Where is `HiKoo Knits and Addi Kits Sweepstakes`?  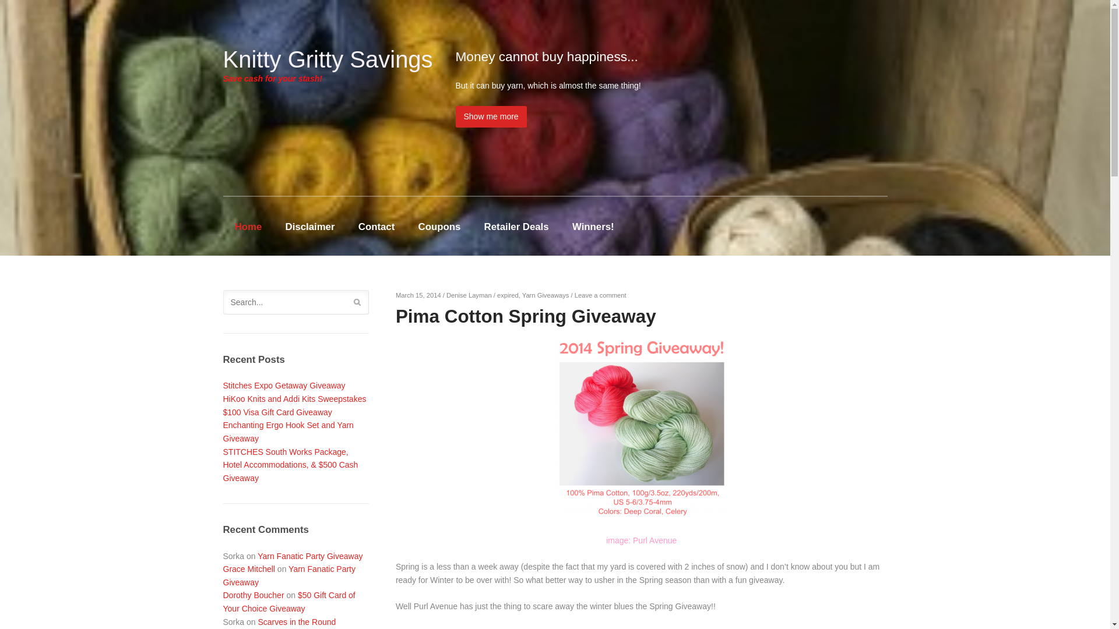
HiKoo Knits and Addi Kits Sweepstakes is located at coordinates (294, 399).